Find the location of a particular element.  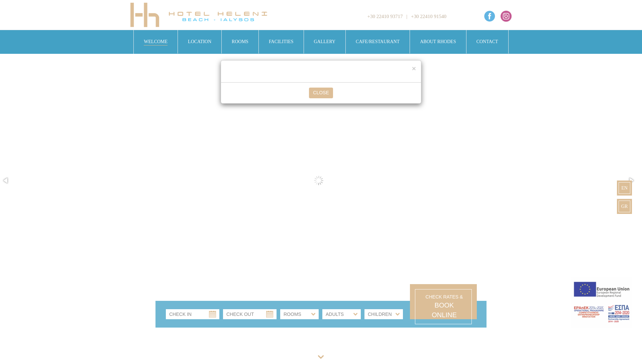

ABOUT RHODES is located at coordinates (438, 41).